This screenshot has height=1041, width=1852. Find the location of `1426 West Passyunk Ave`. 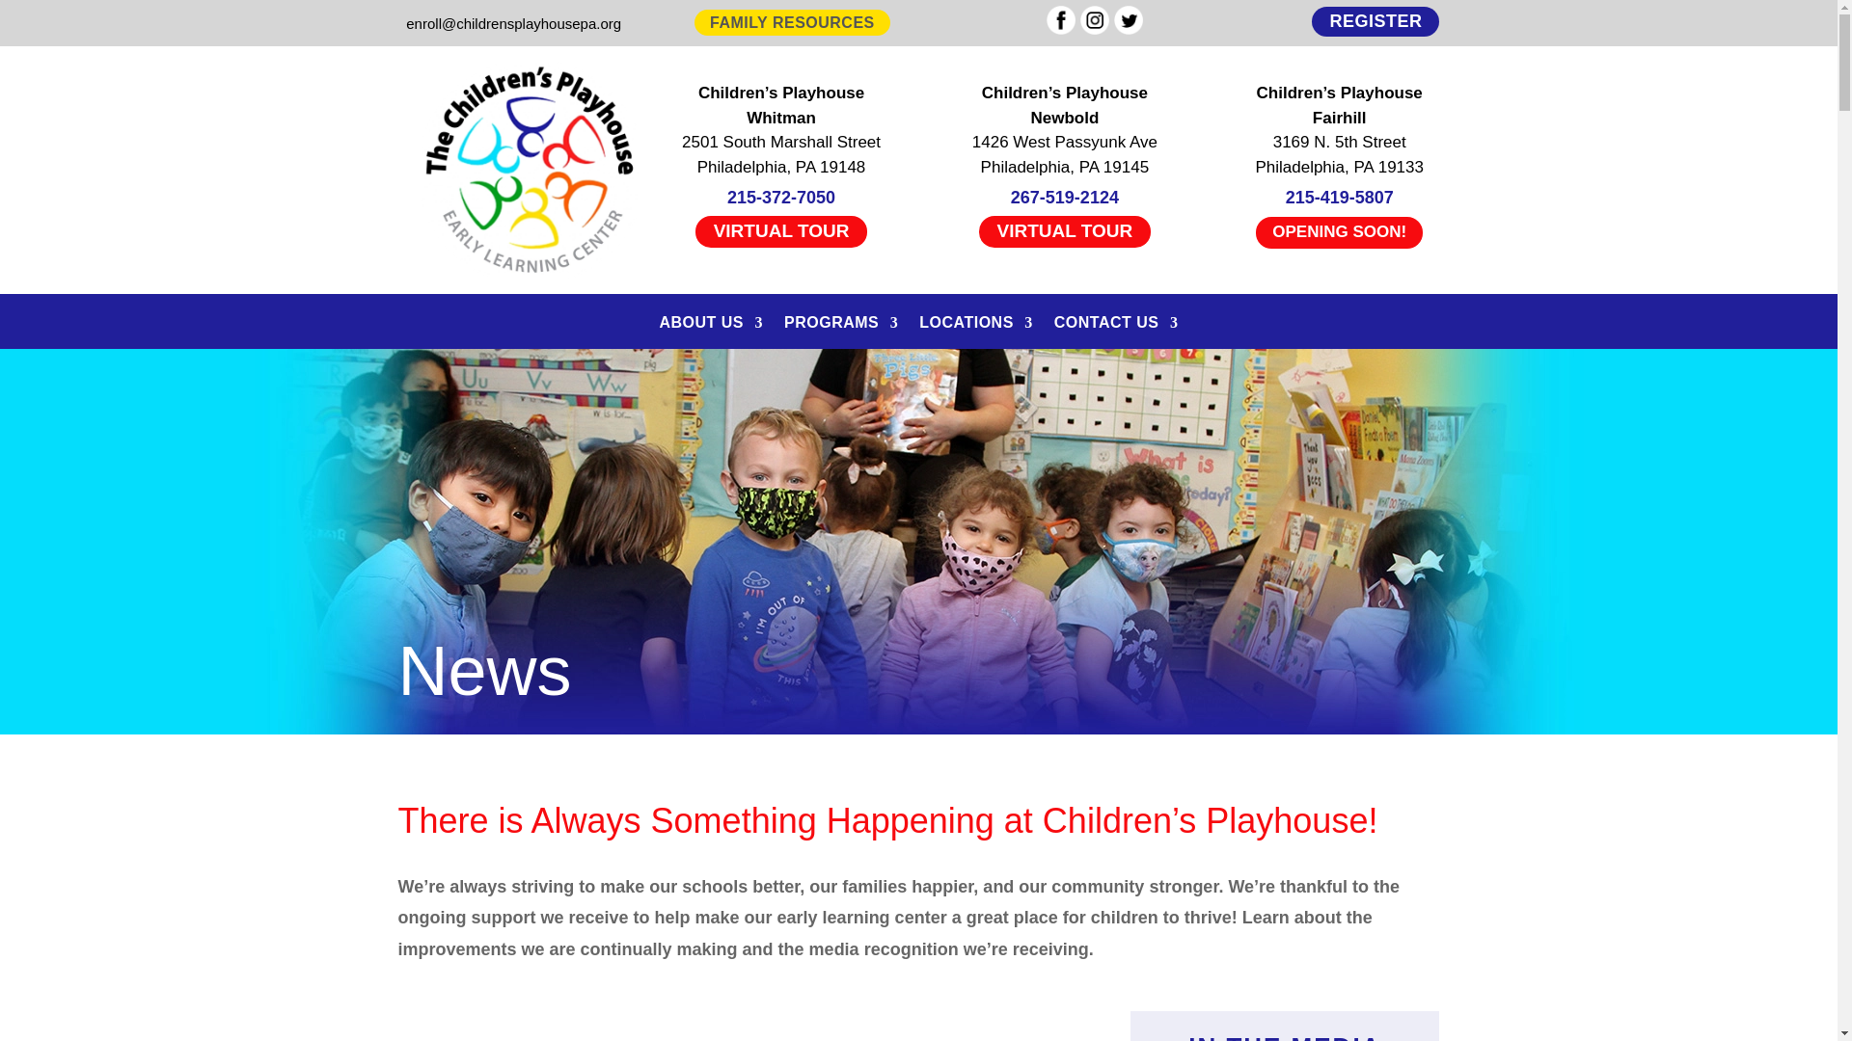

1426 West Passyunk Ave is located at coordinates (1065, 142).